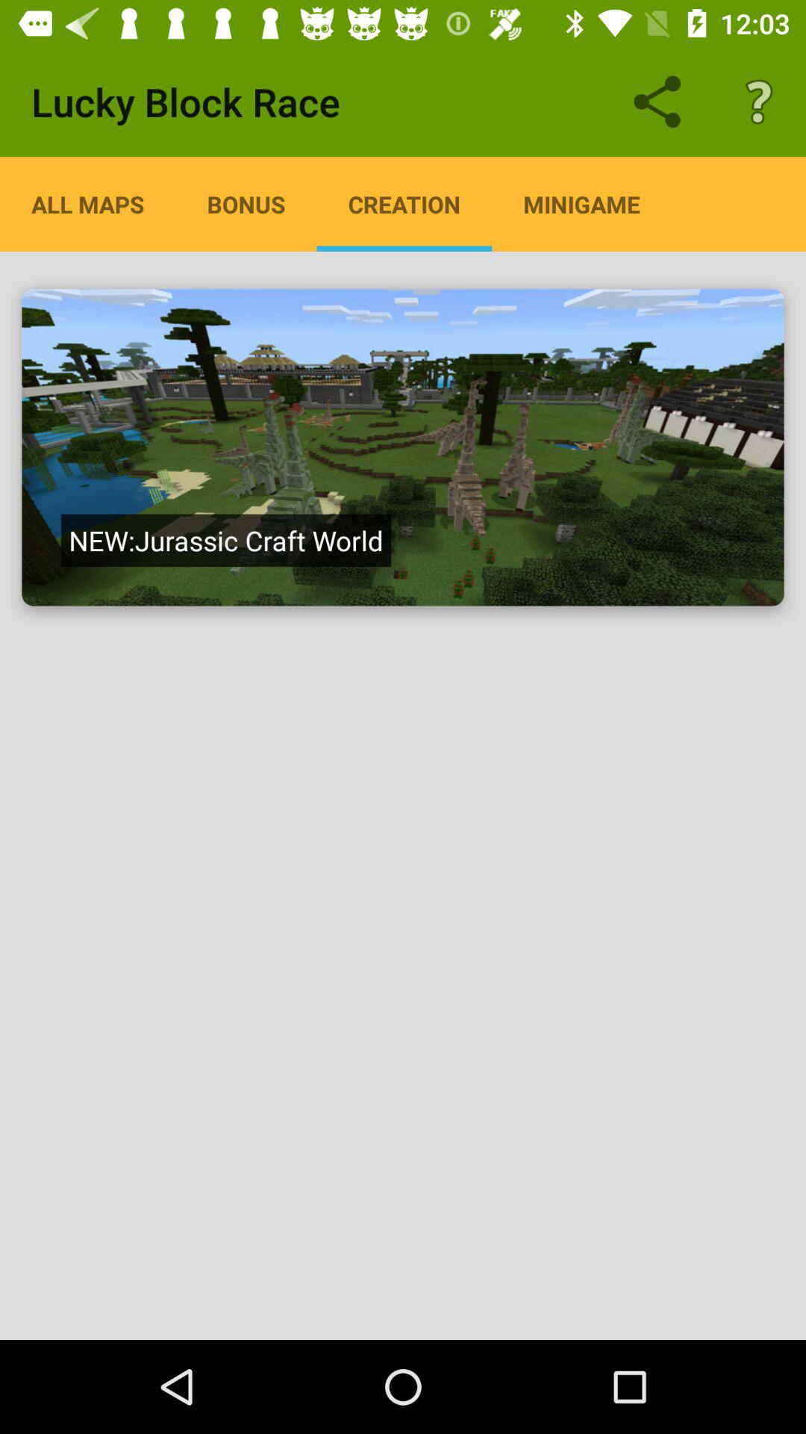  I want to click on jump to bonus, so click(246, 204).